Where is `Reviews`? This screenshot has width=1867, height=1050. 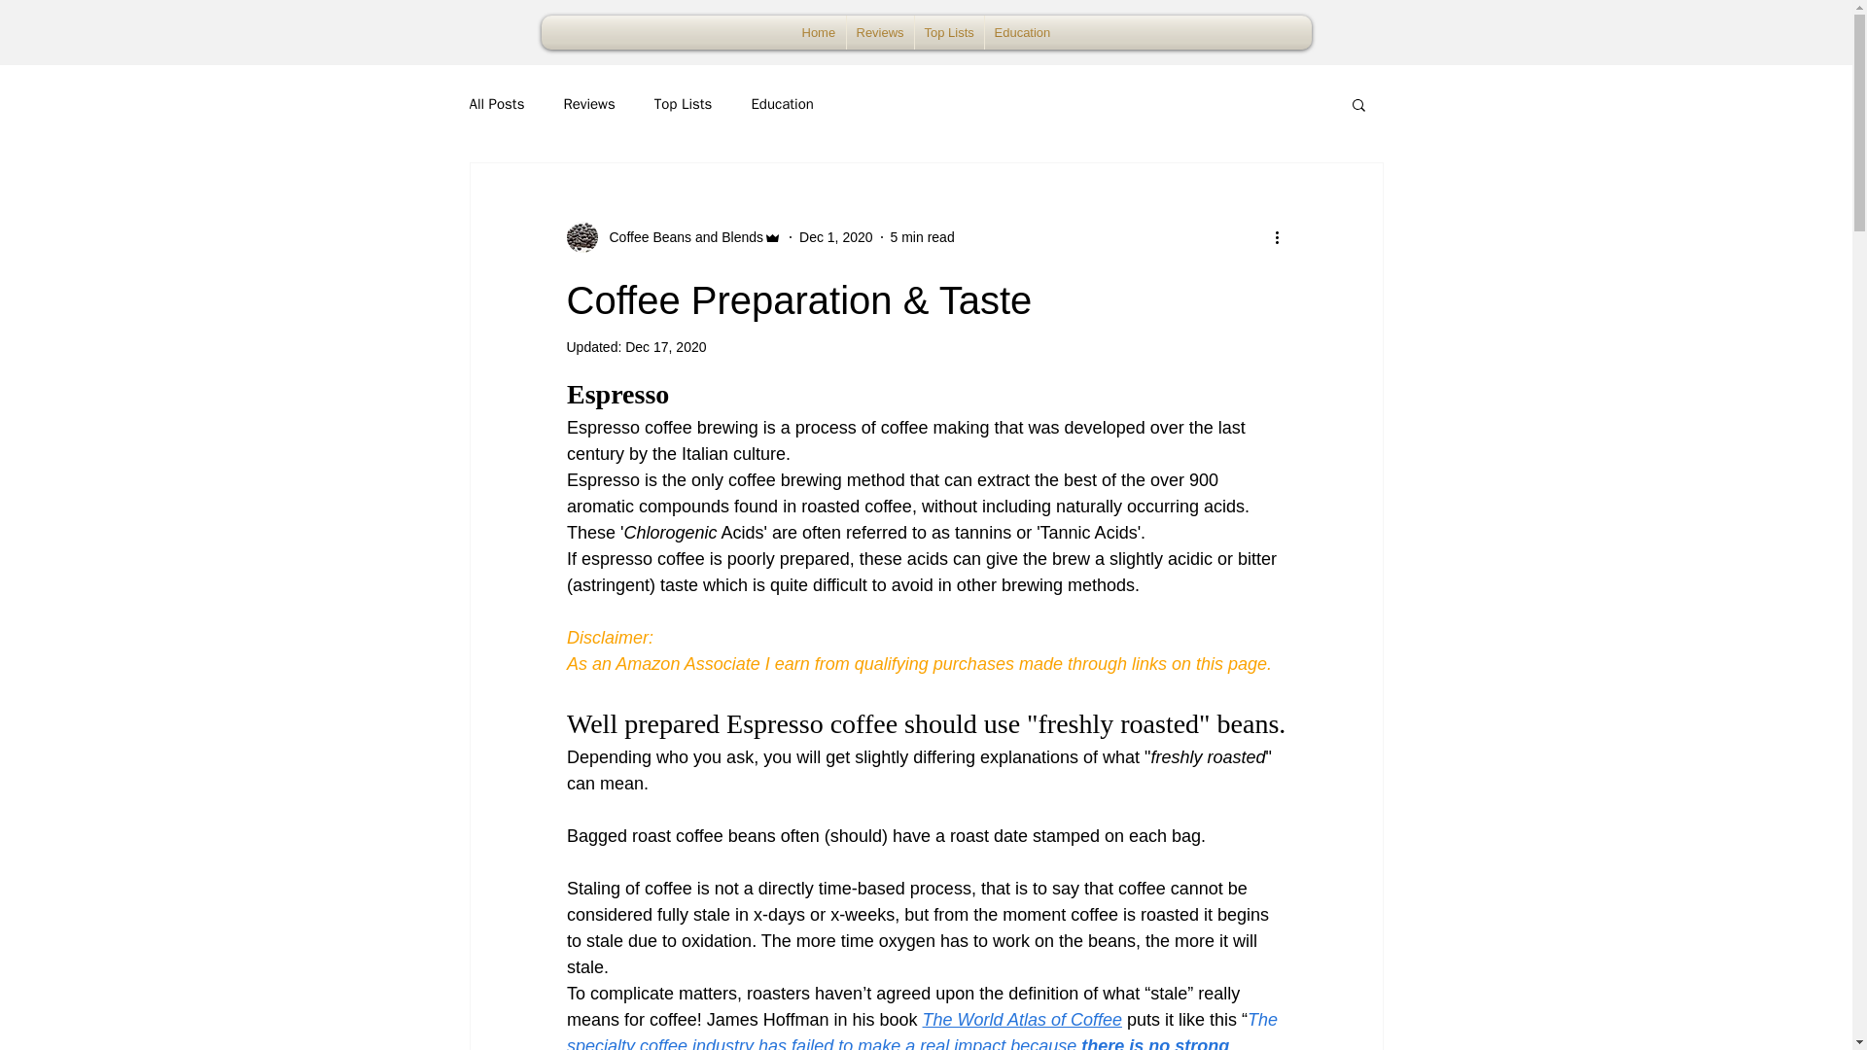
Reviews is located at coordinates (879, 32).